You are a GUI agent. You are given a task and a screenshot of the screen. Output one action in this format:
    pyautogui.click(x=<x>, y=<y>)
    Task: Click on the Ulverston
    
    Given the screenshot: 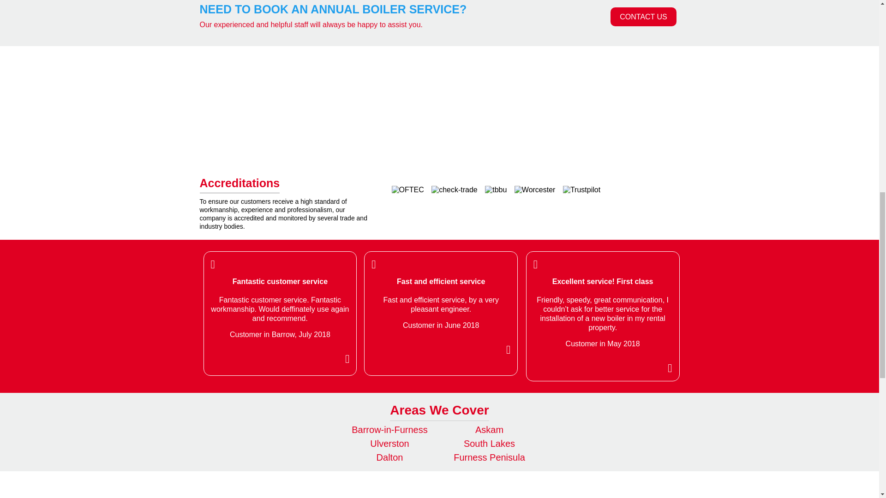 What is the action you would take?
    pyautogui.click(x=389, y=444)
    